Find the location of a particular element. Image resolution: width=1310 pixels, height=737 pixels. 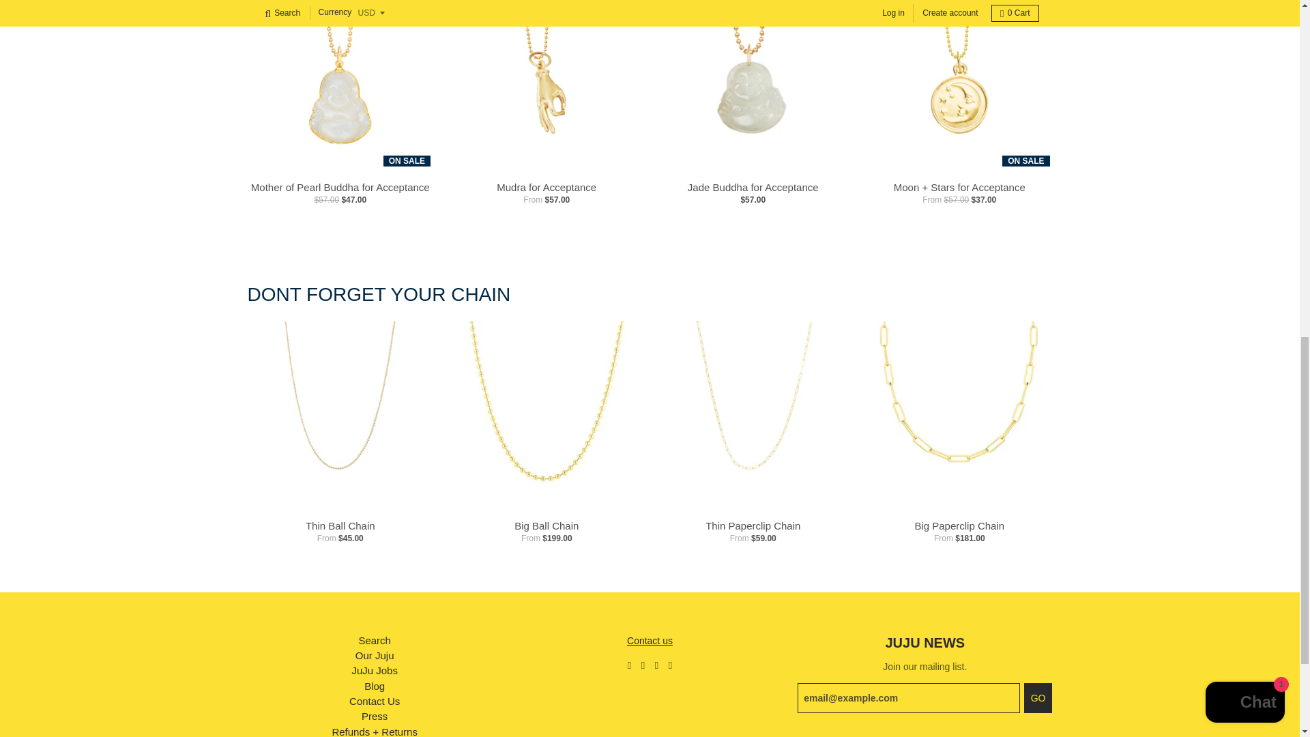

JuJu Supply Co. on Facebook is located at coordinates (643, 663).